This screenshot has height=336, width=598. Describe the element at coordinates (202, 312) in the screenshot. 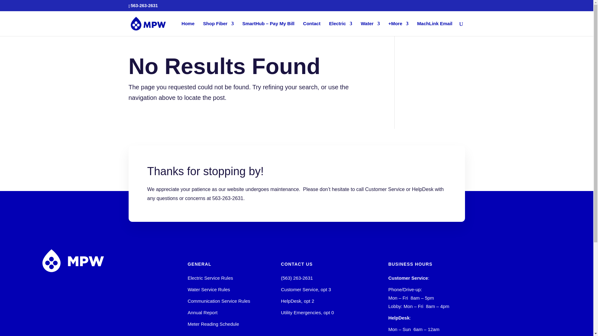

I see `MPW Annual Report` at that location.